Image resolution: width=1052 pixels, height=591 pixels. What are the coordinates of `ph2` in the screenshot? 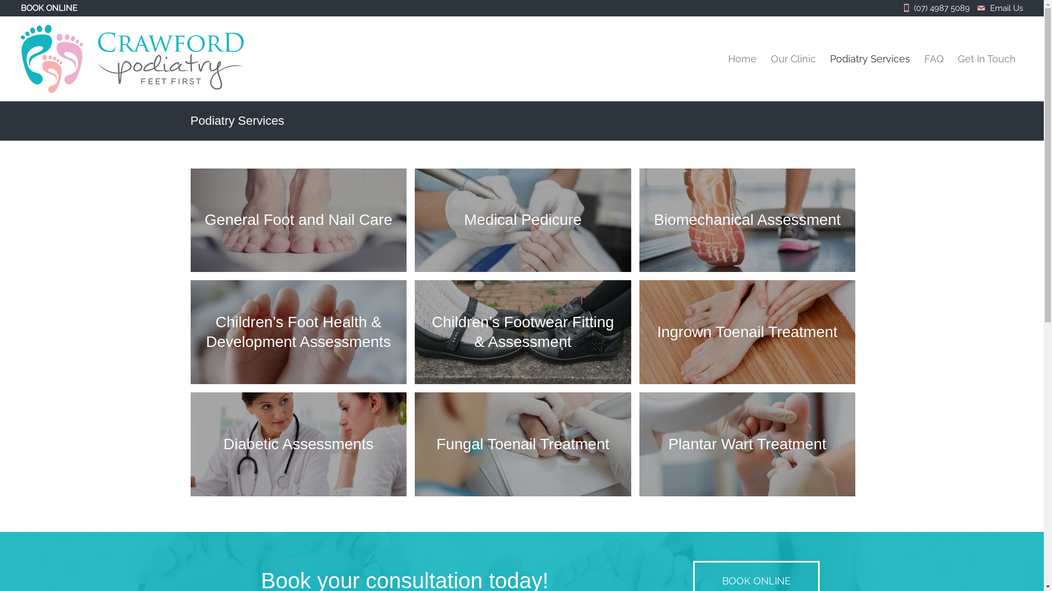 It's located at (299, 221).